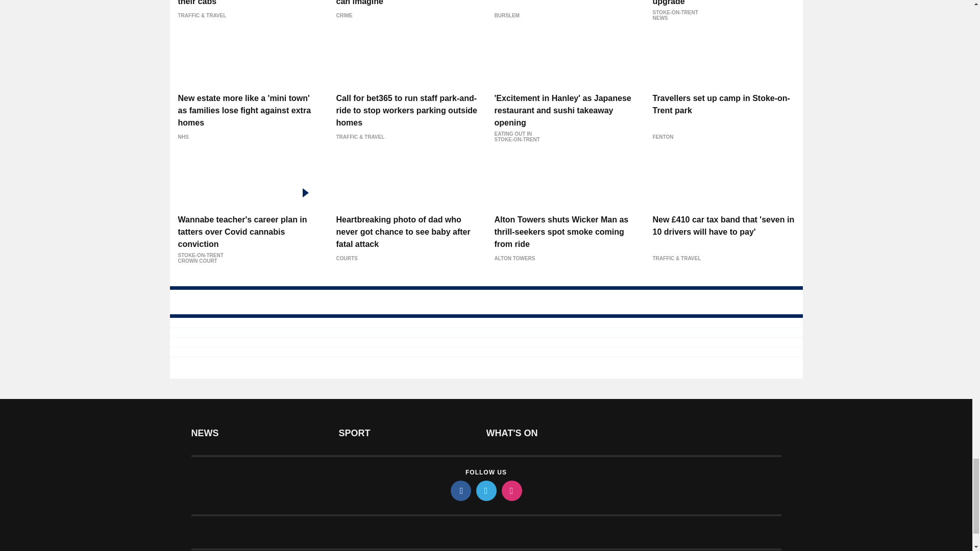  Describe the element at coordinates (460, 490) in the screenshot. I see `facebook` at that location.